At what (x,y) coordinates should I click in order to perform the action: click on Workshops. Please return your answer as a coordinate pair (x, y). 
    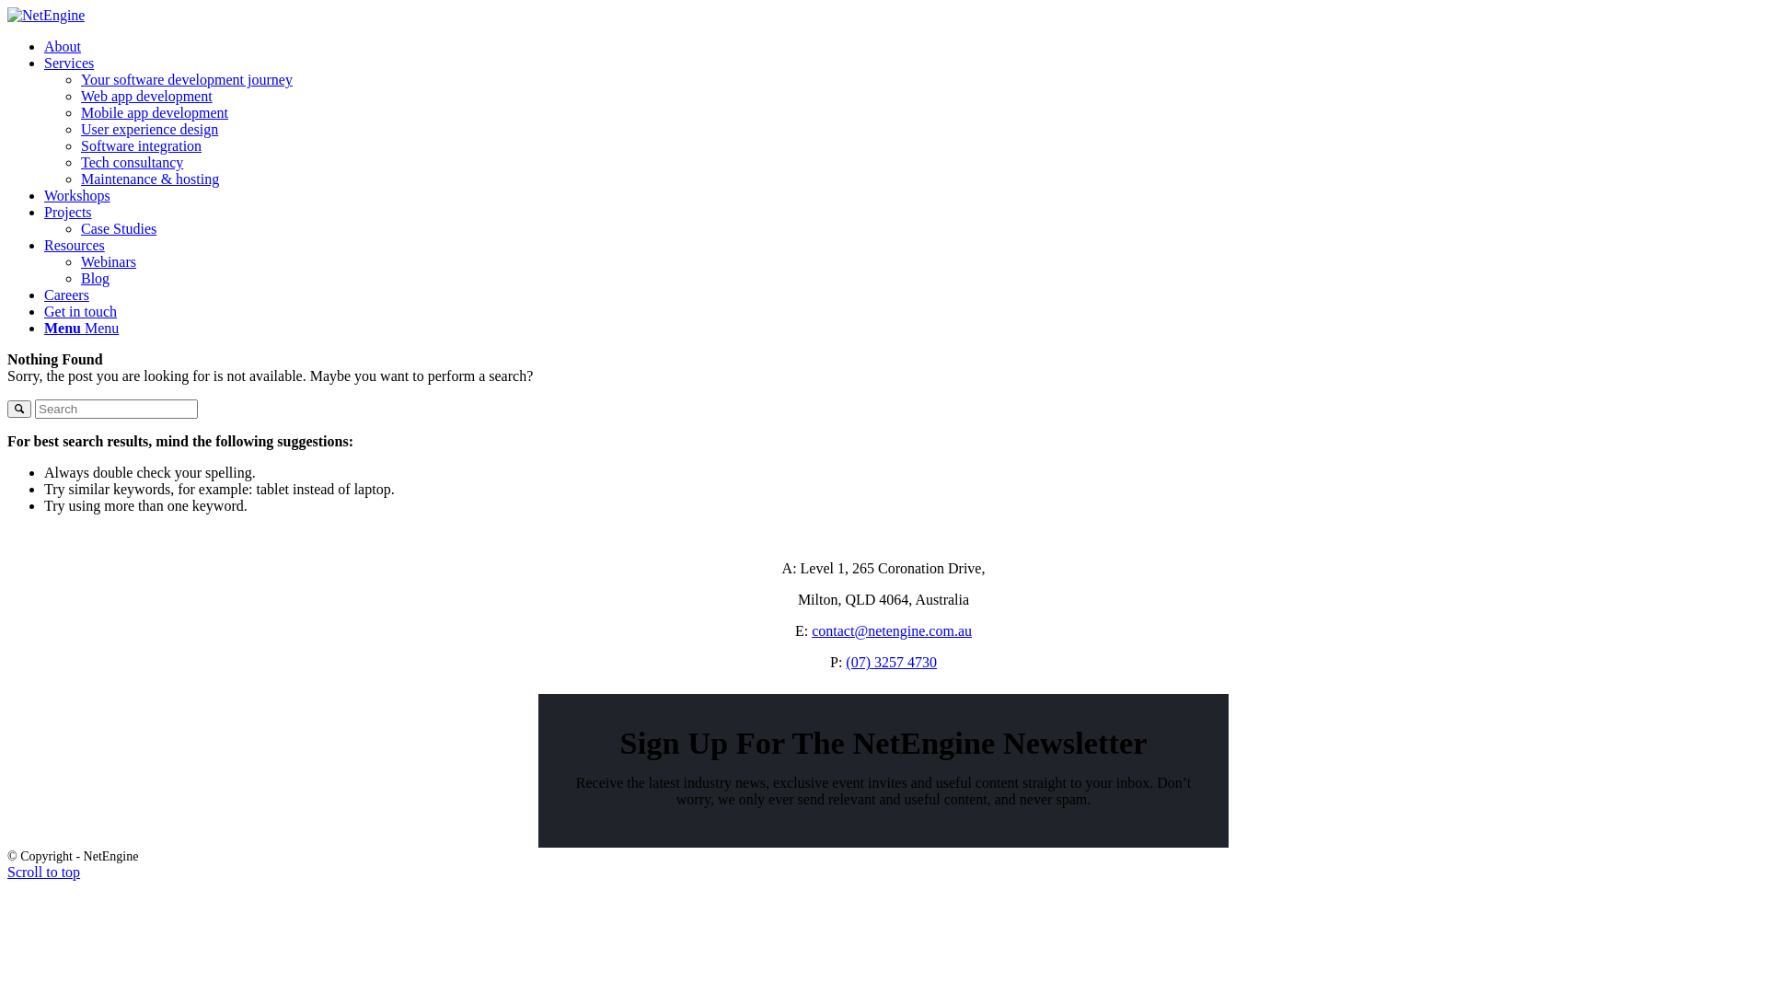
    Looking at the image, I should click on (77, 195).